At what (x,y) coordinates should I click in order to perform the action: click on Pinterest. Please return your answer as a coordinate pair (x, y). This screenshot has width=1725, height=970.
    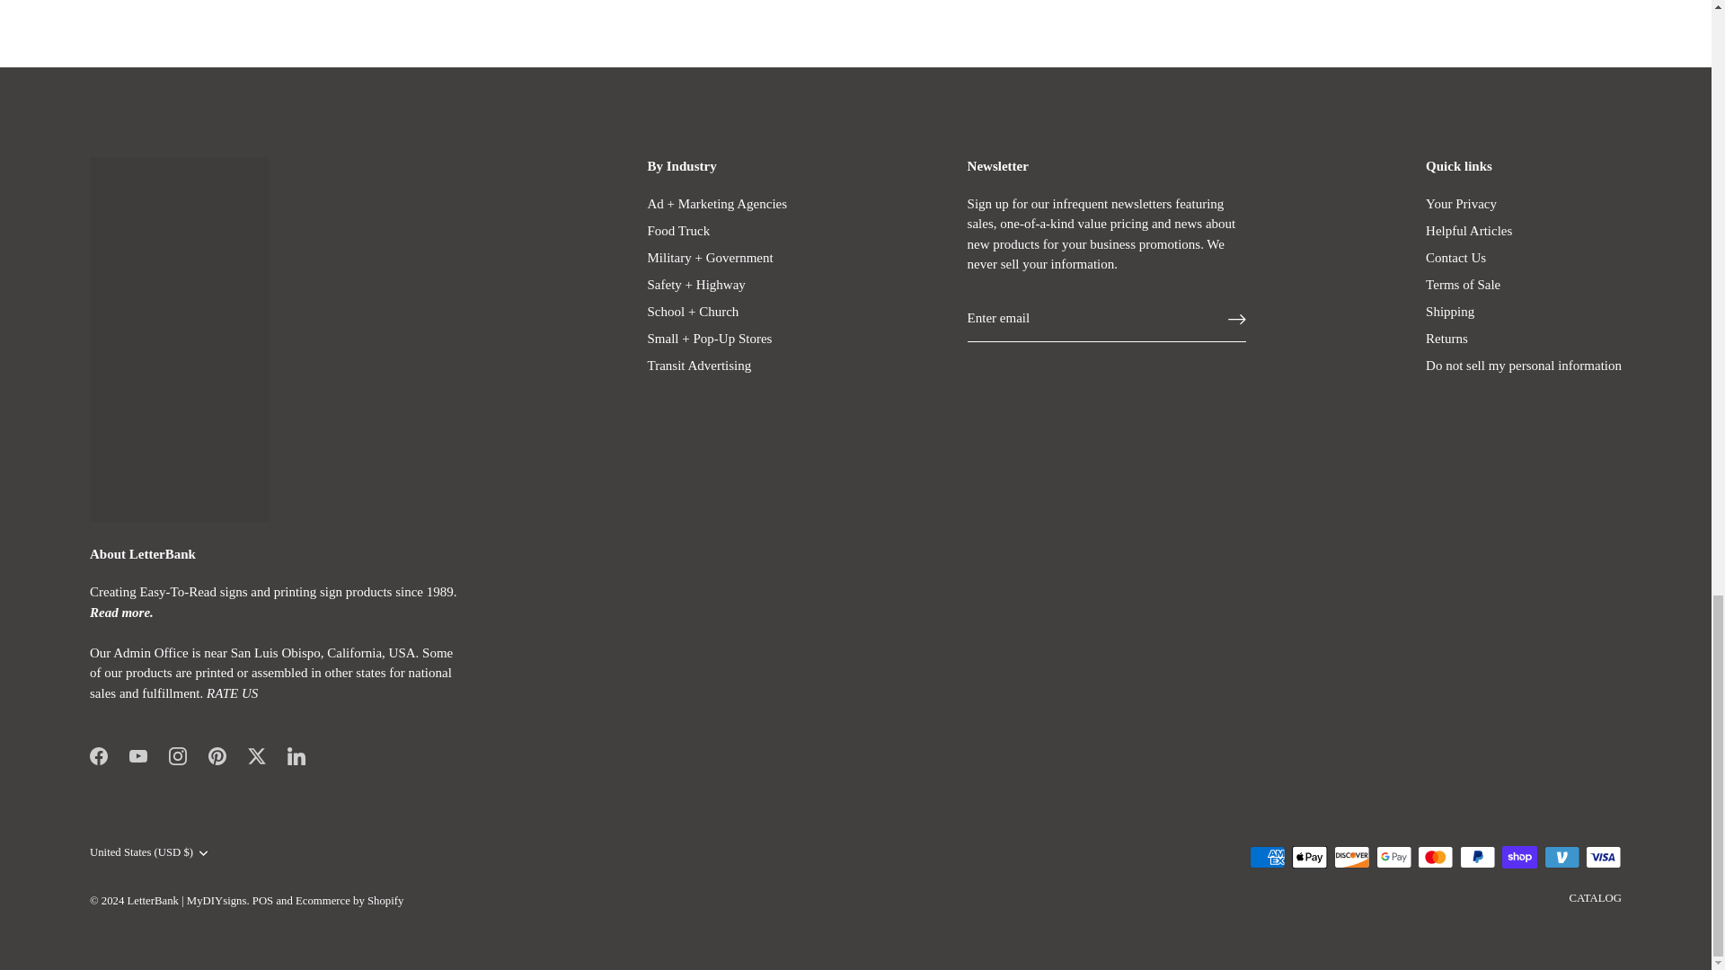
    Looking at the image, I should click on (217, 756).